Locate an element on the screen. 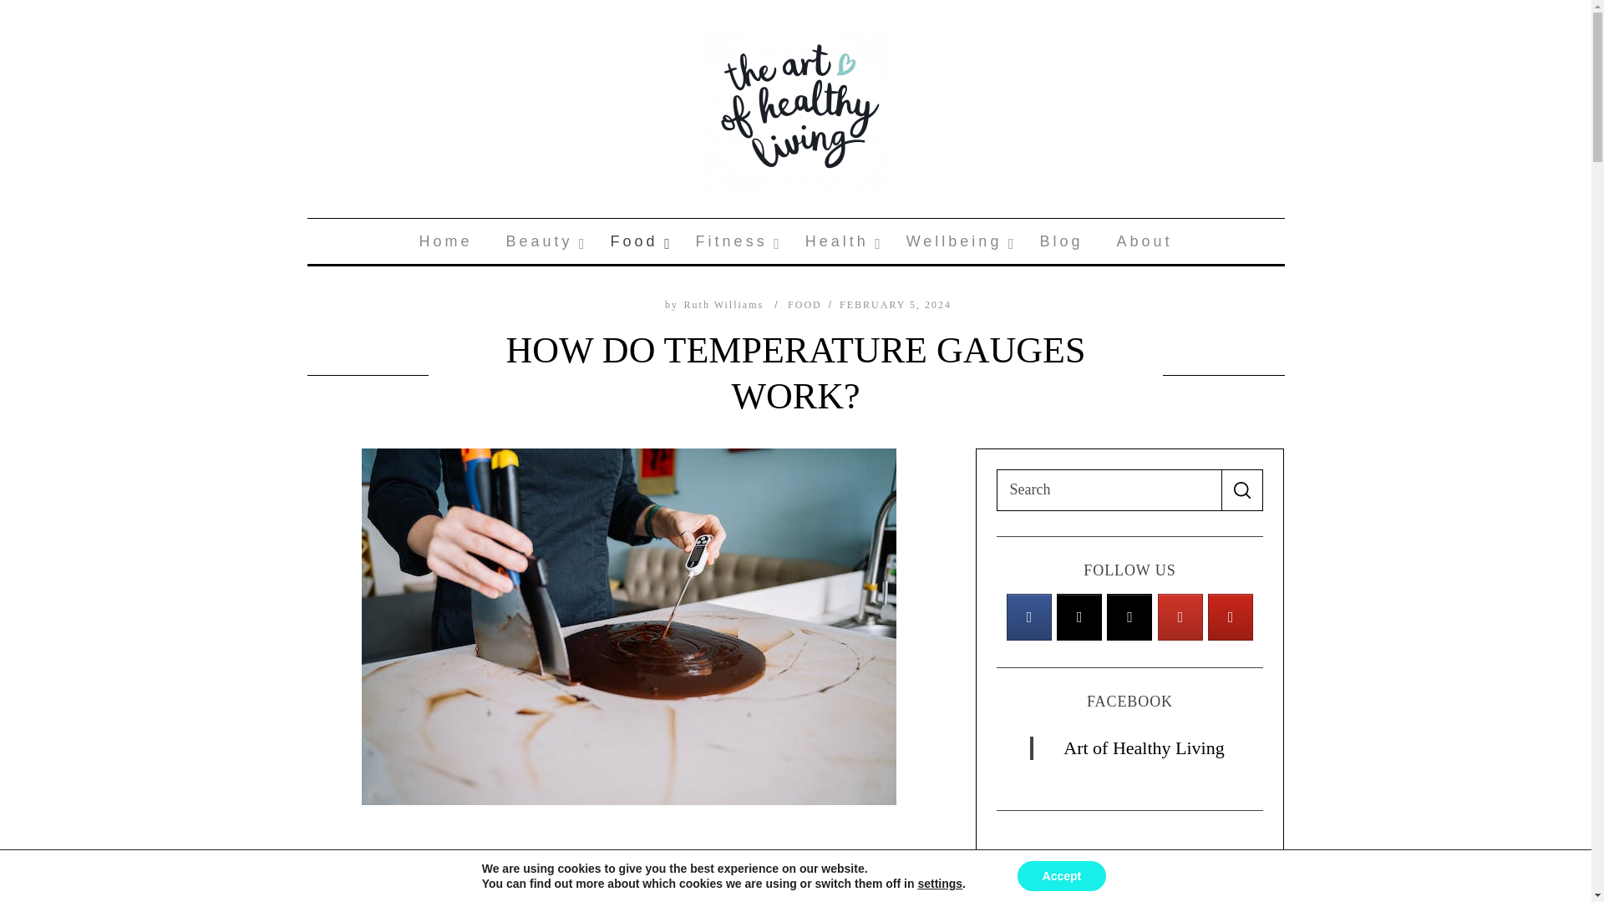 The image size is (1604, 902). The Art of Healthy Living on Facebook is located at coordinates (1029, 616).